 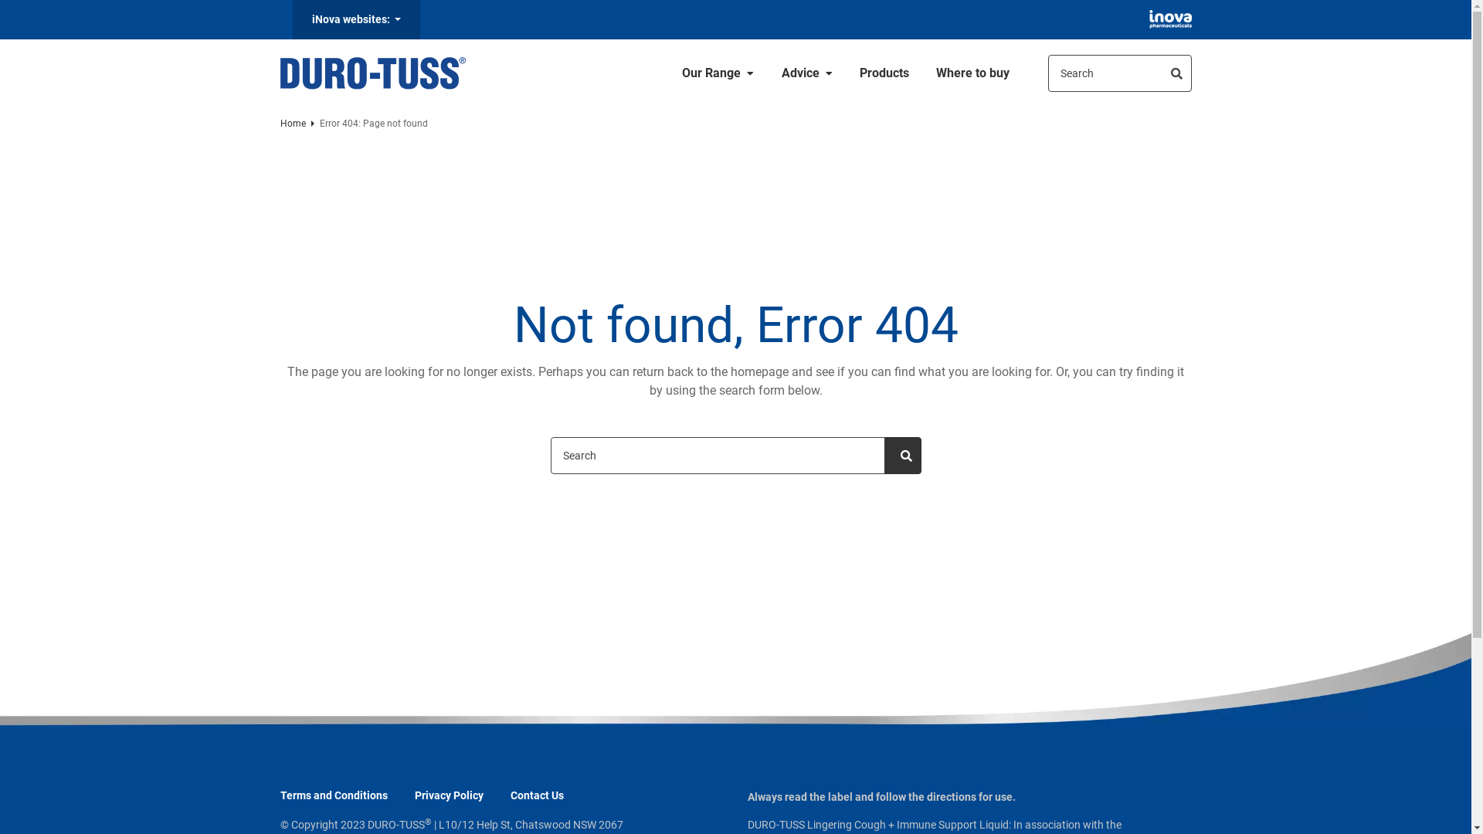 What do you see at coordinates (372, 73) in the screenshot?
I see `Duro-Tuss` at bounding box center [372, 73].